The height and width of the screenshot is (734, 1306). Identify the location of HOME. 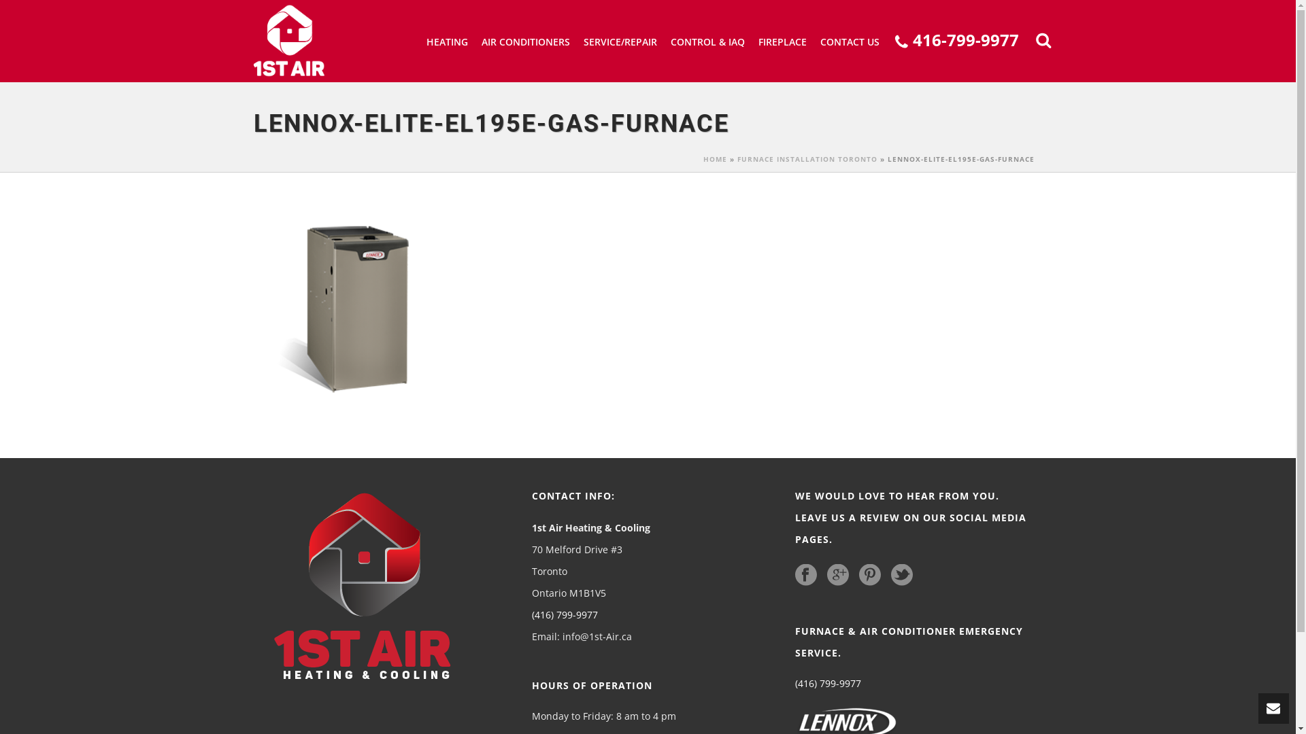
(716, 159).